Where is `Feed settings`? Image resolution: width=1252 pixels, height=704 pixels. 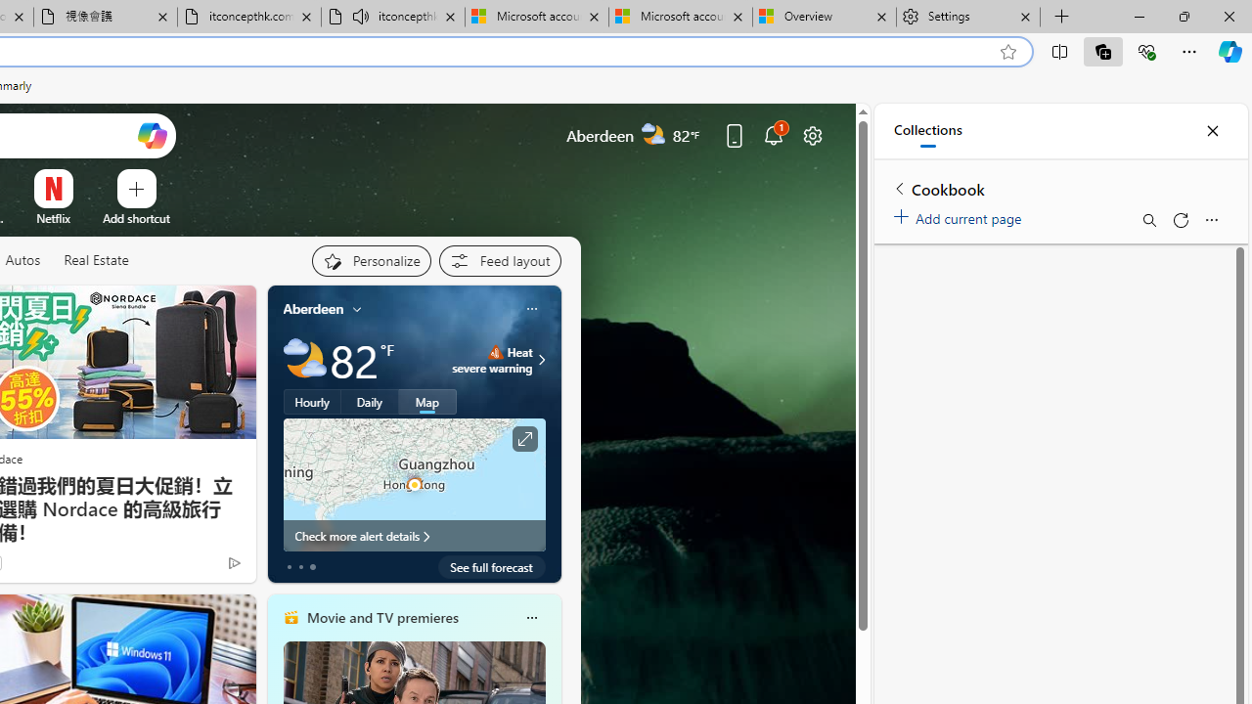
Feed settings is located at coordinates (499, 260).